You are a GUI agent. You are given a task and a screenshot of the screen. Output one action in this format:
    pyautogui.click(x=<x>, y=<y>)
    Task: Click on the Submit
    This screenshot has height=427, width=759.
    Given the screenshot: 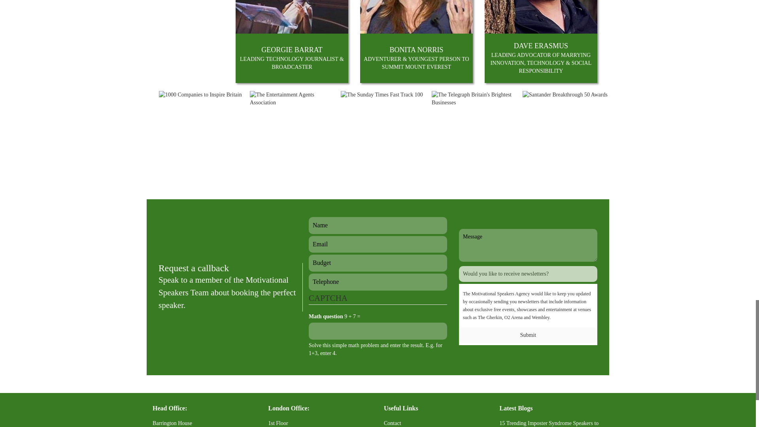 What is the action you would take?
    pyautogui.click(x=528, y=335)
    